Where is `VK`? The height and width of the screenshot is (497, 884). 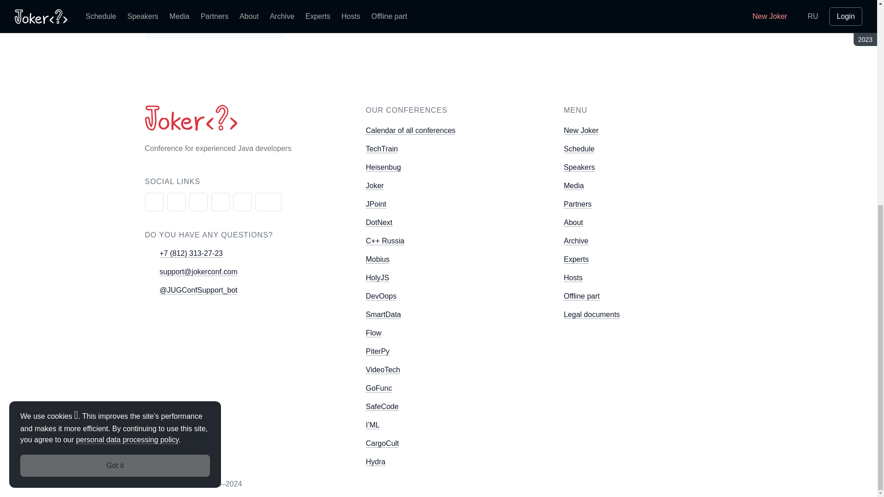 VK is located at coordinates (242, 202).